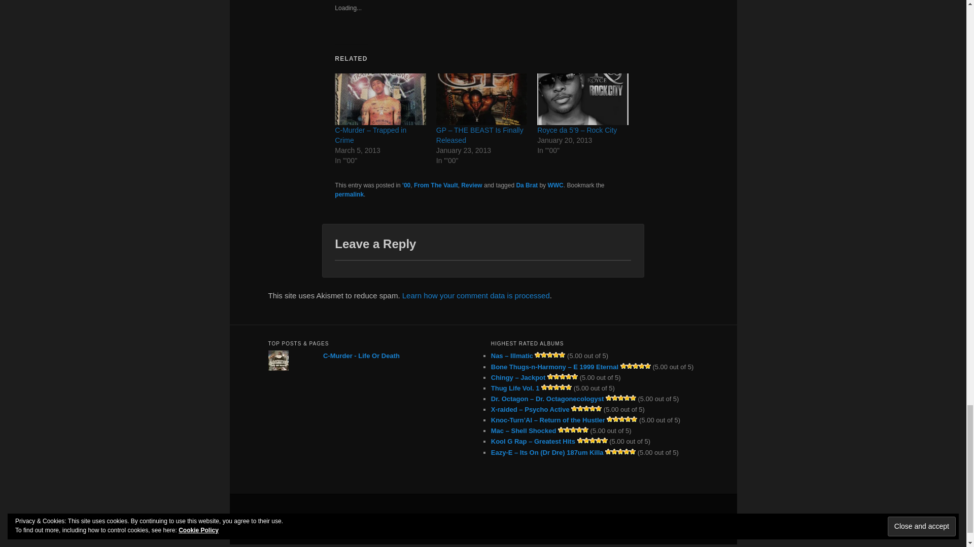 This screenshot has height=547, width=974. Describe the element at coordinates (436, 185) in the screenshot. I see `From The Vault` at that location.